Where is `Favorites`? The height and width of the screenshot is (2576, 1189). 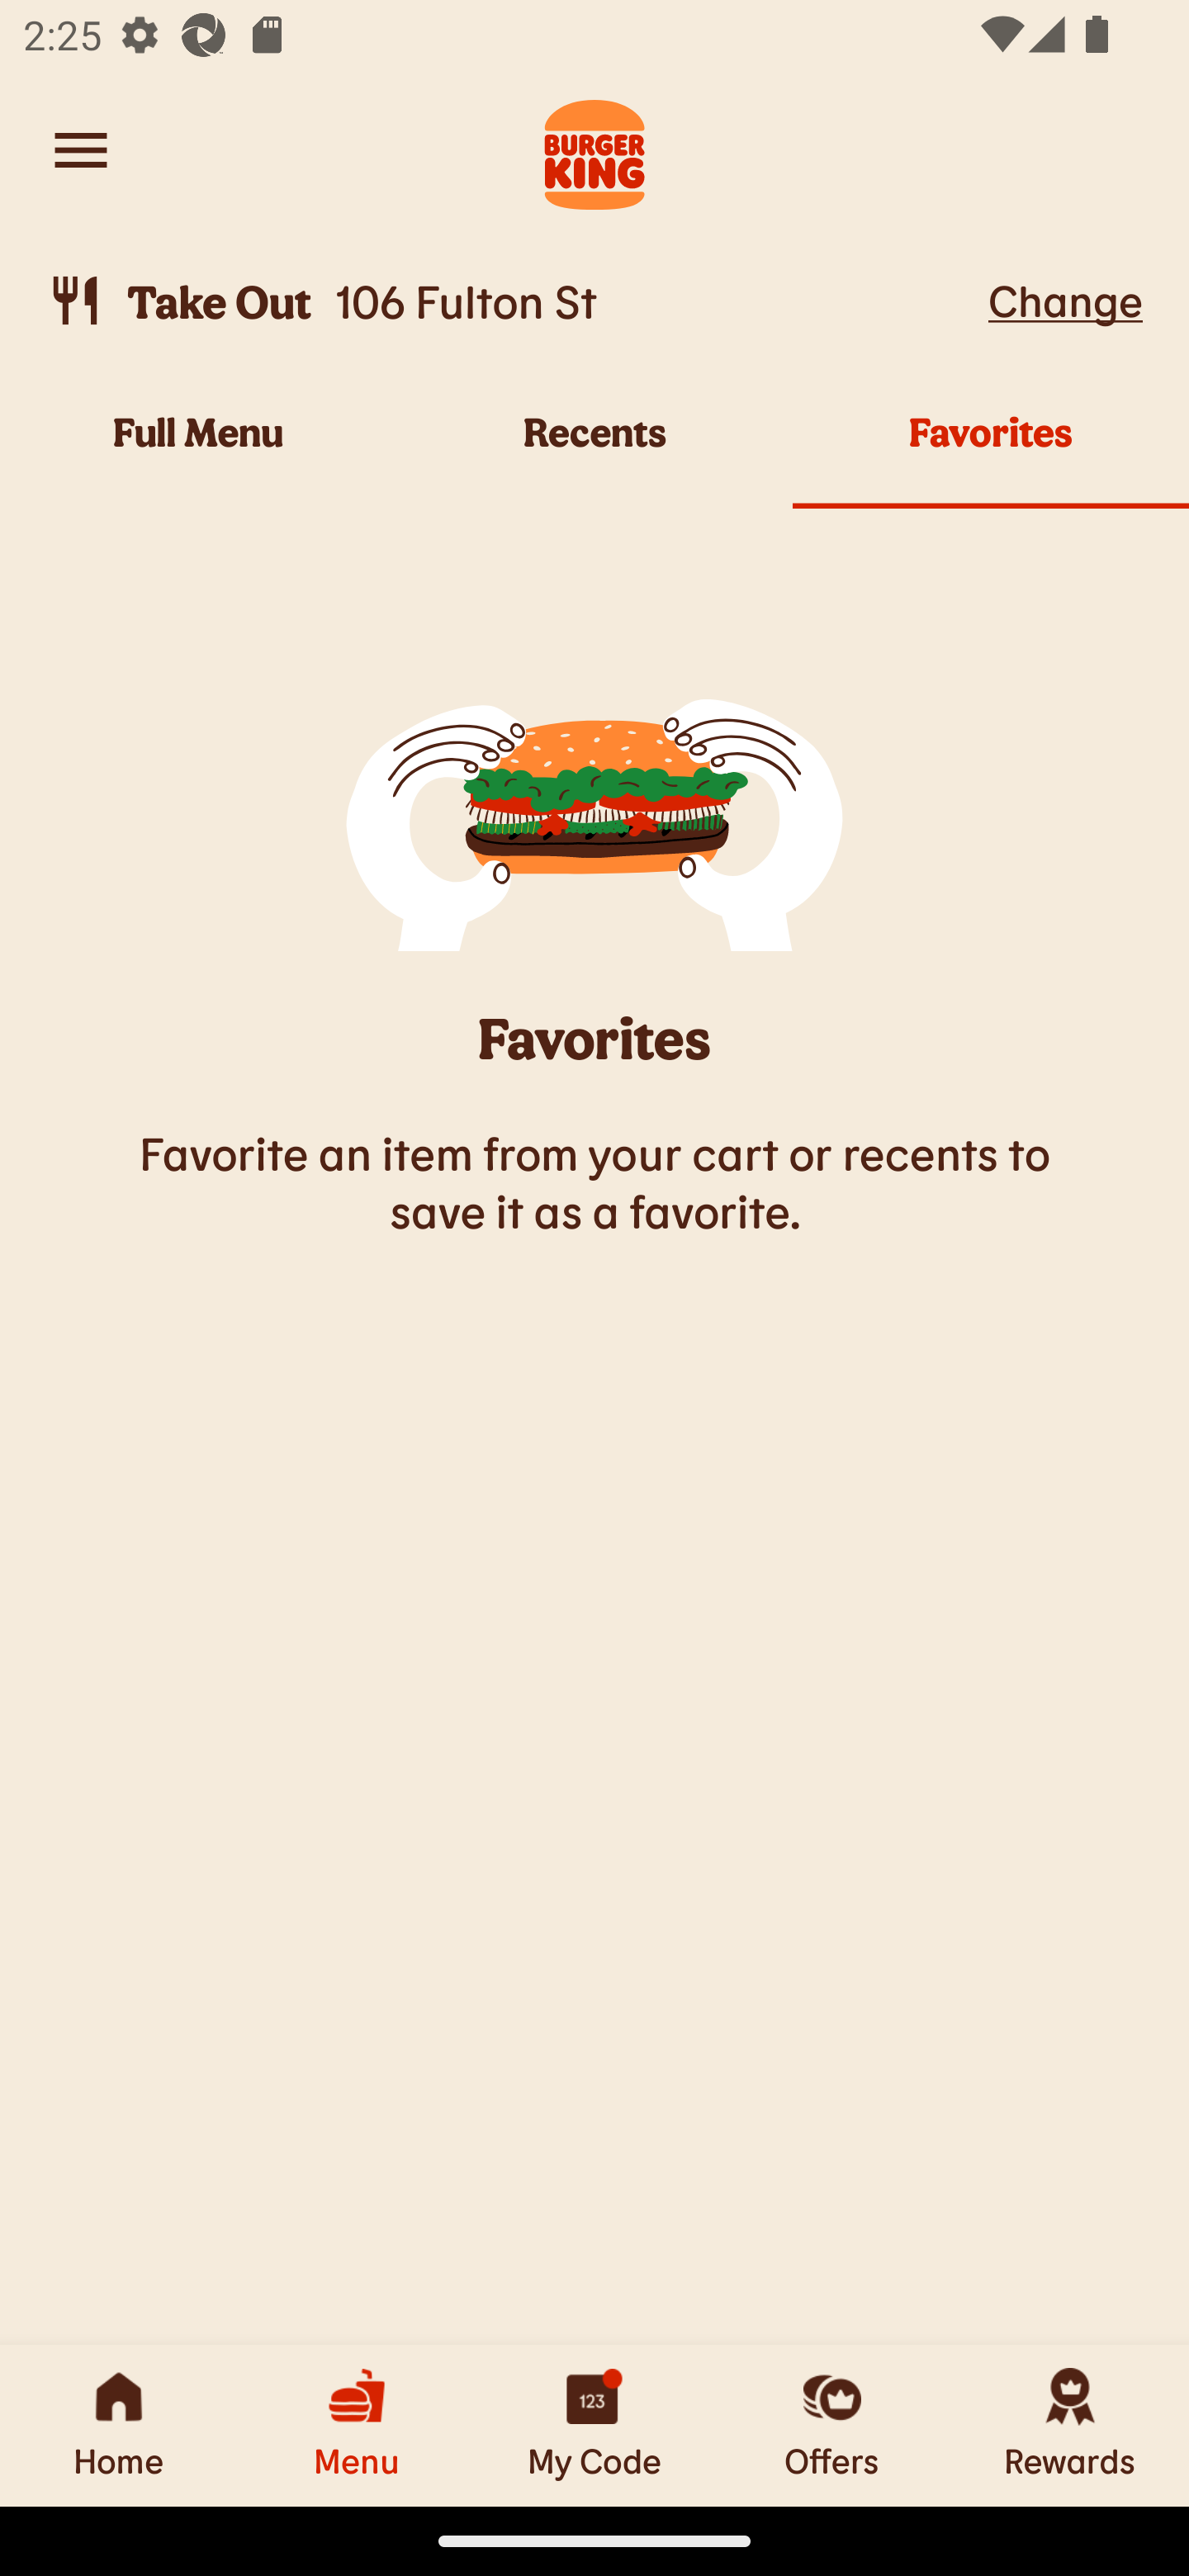 Favorites is located at coordinates (991, 451).